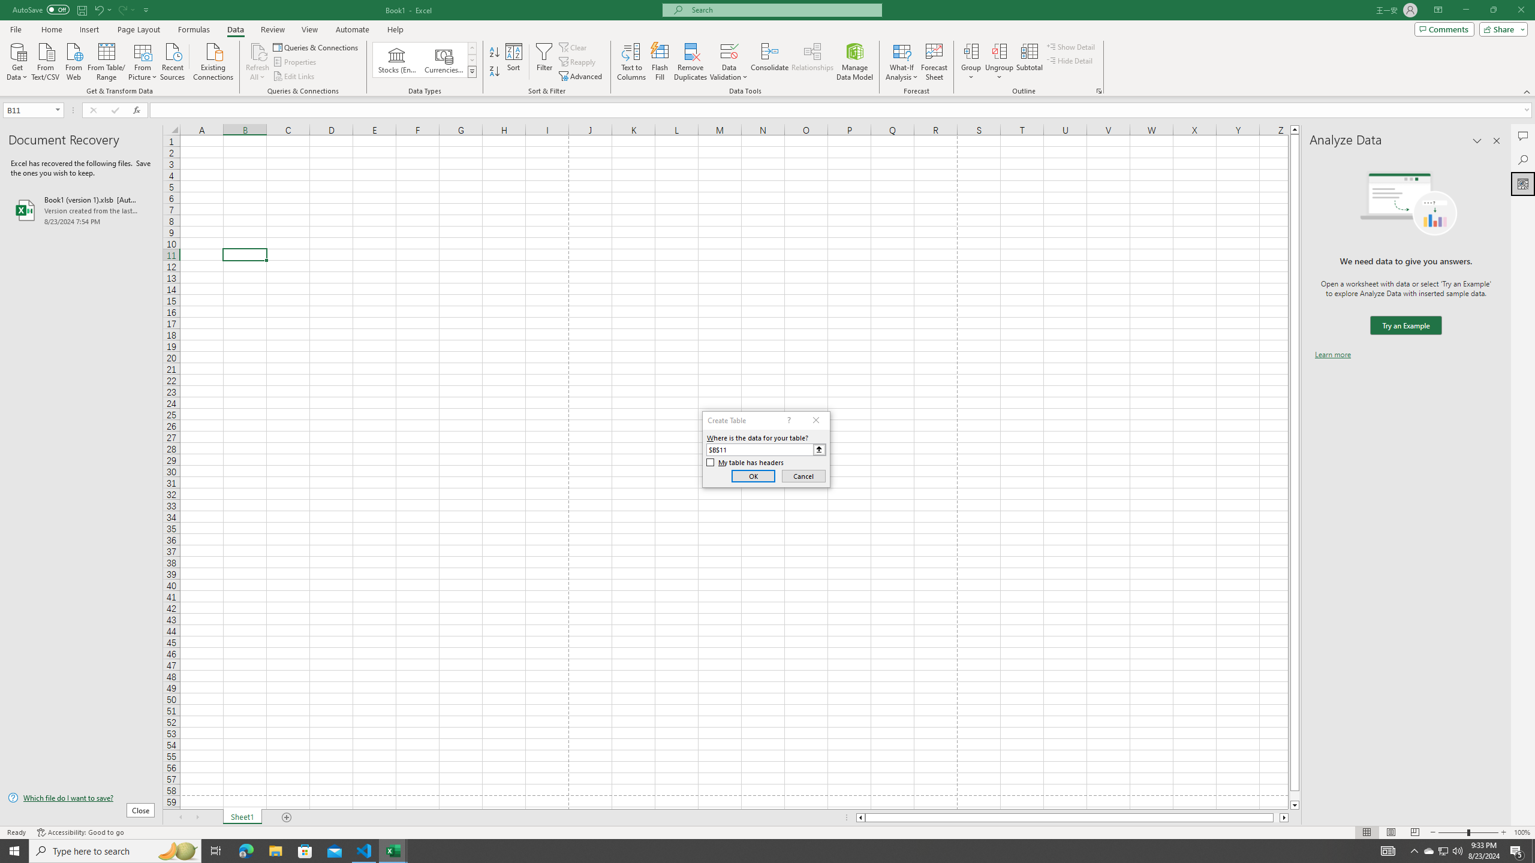 Image resolution: width=1535 pixels, height=863 pixels. Describe the element at coordinates (770, 62) in the screenshot. I see `Consolidate...` at that location.